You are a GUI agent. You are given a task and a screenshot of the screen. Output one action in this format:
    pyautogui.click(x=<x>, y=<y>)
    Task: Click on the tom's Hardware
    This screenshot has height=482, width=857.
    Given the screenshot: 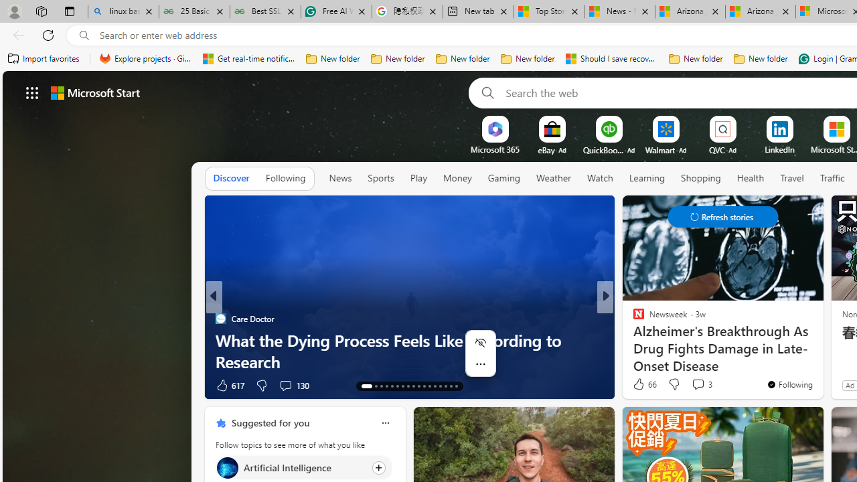 What is the action you would take?
    pyautogui.click(x=632, y=319)
    